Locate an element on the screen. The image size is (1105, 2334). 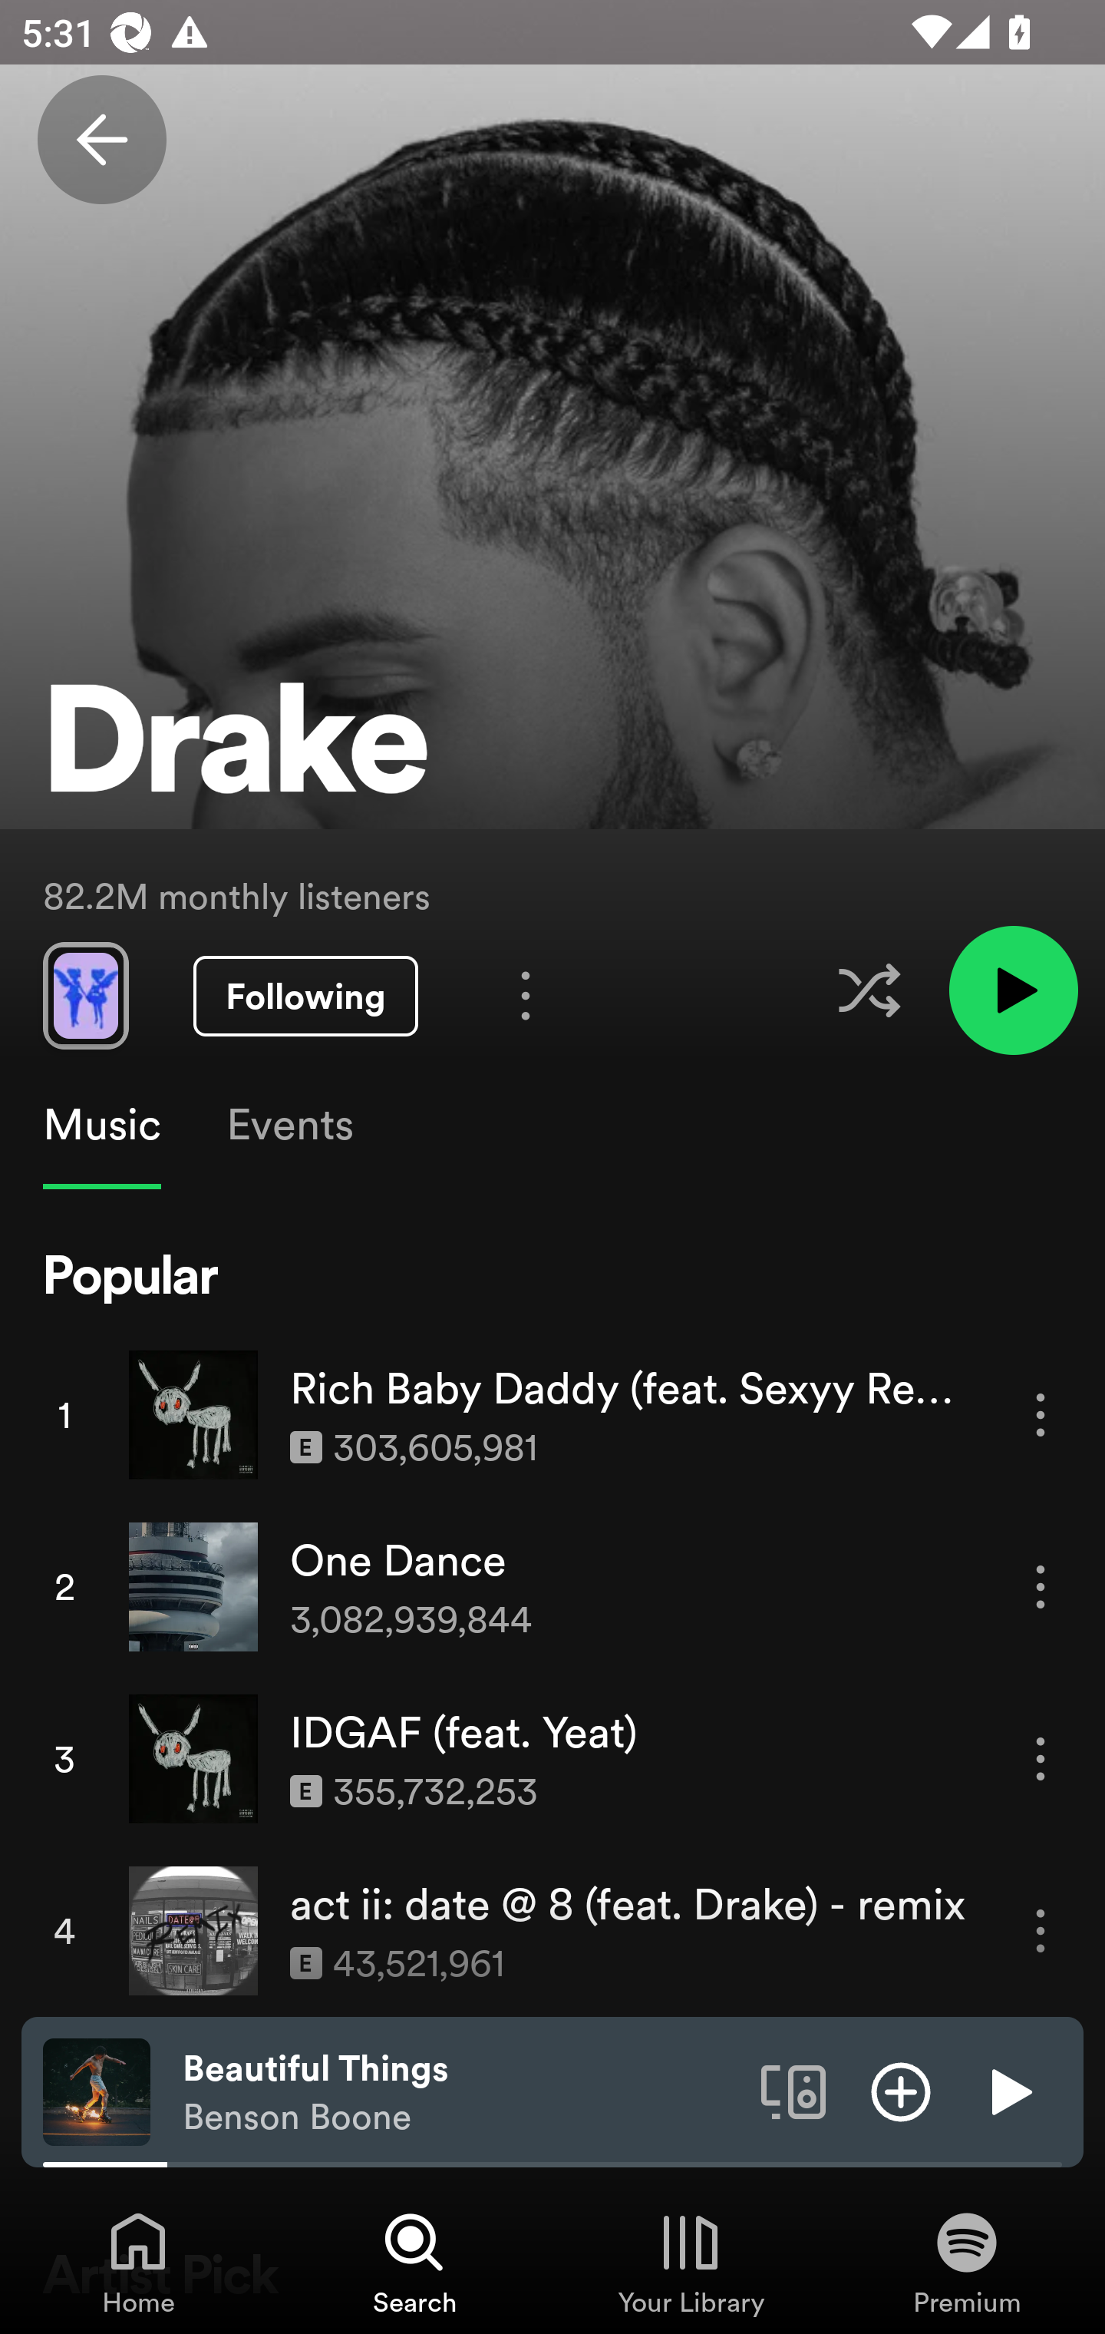
Beautiful Things Benson Boone is located at coordinates (460, 2092).